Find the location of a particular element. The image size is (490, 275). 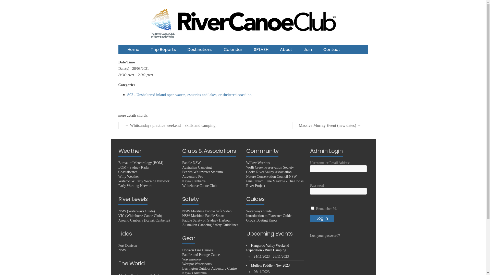

Paddle and Portage Canoes is located at coordinates (202, 255).